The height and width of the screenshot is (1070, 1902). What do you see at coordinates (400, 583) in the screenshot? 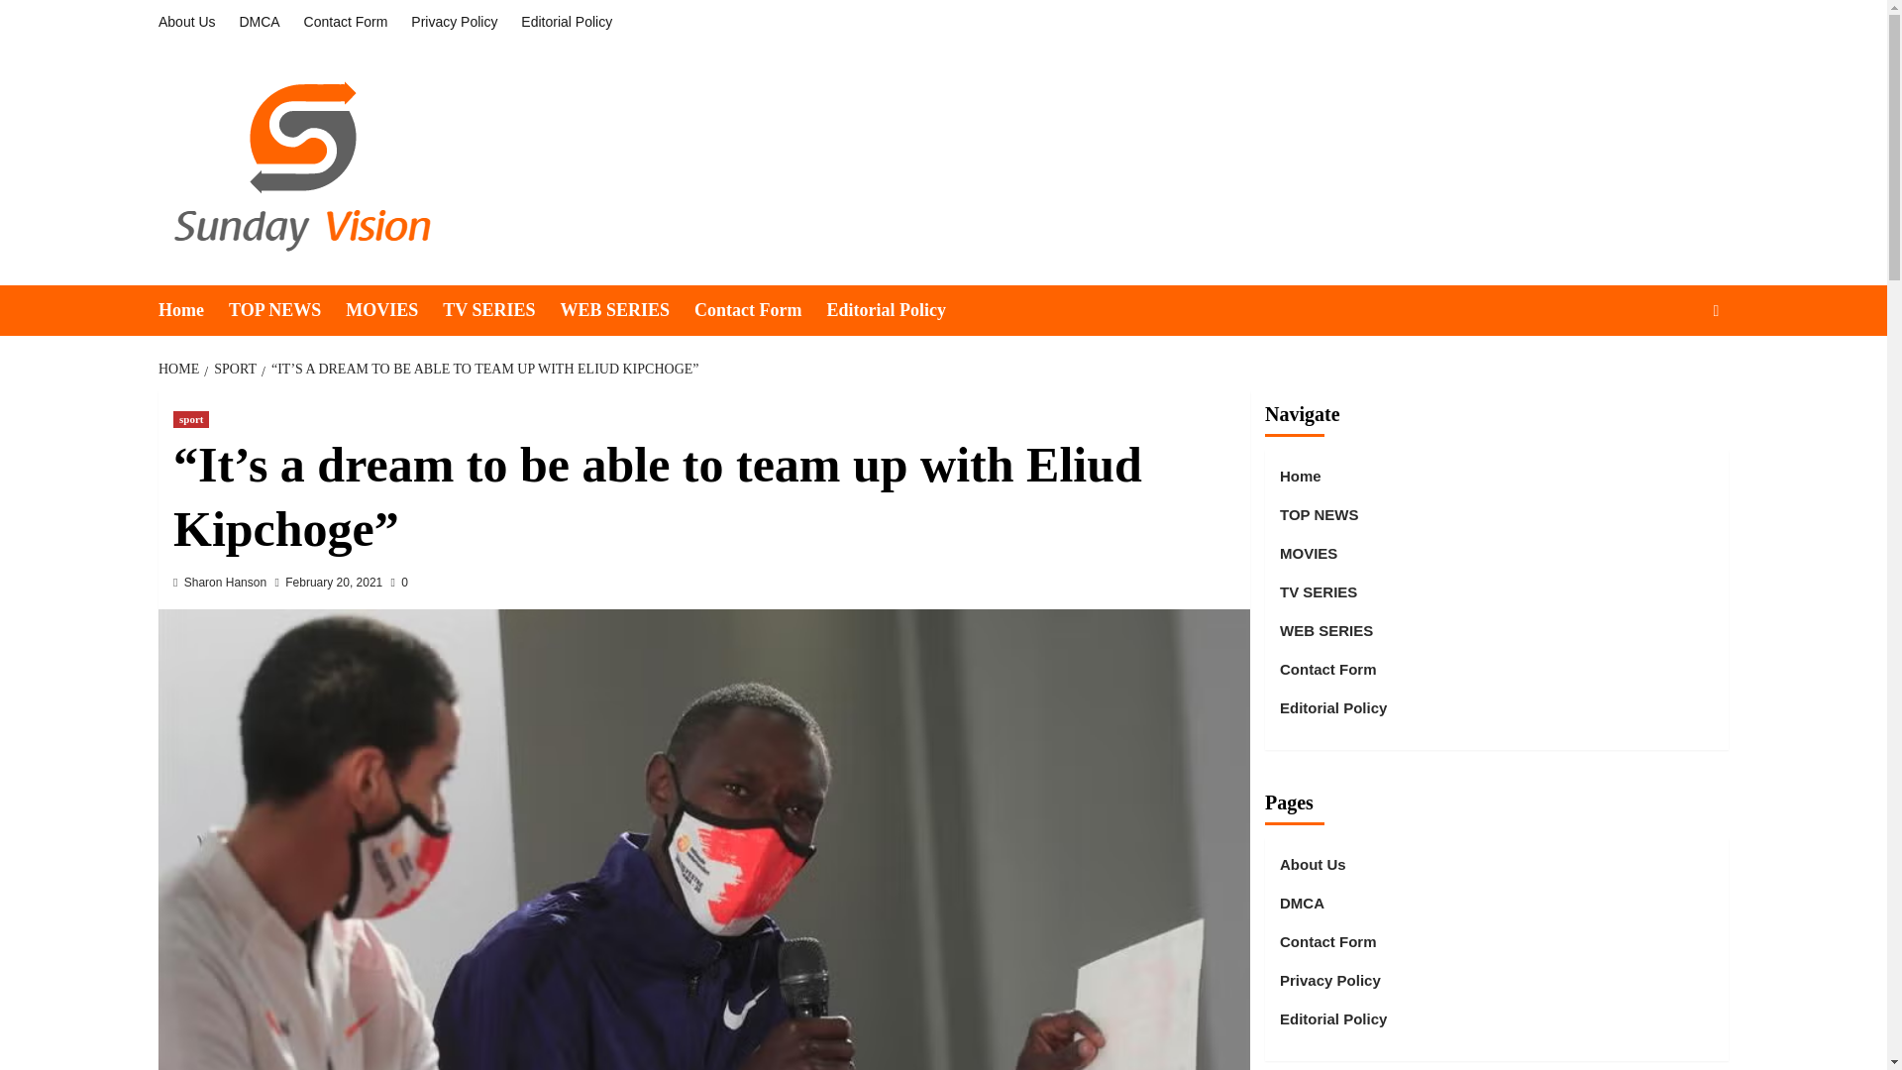
I see `0` at bounding box center [400, 583].